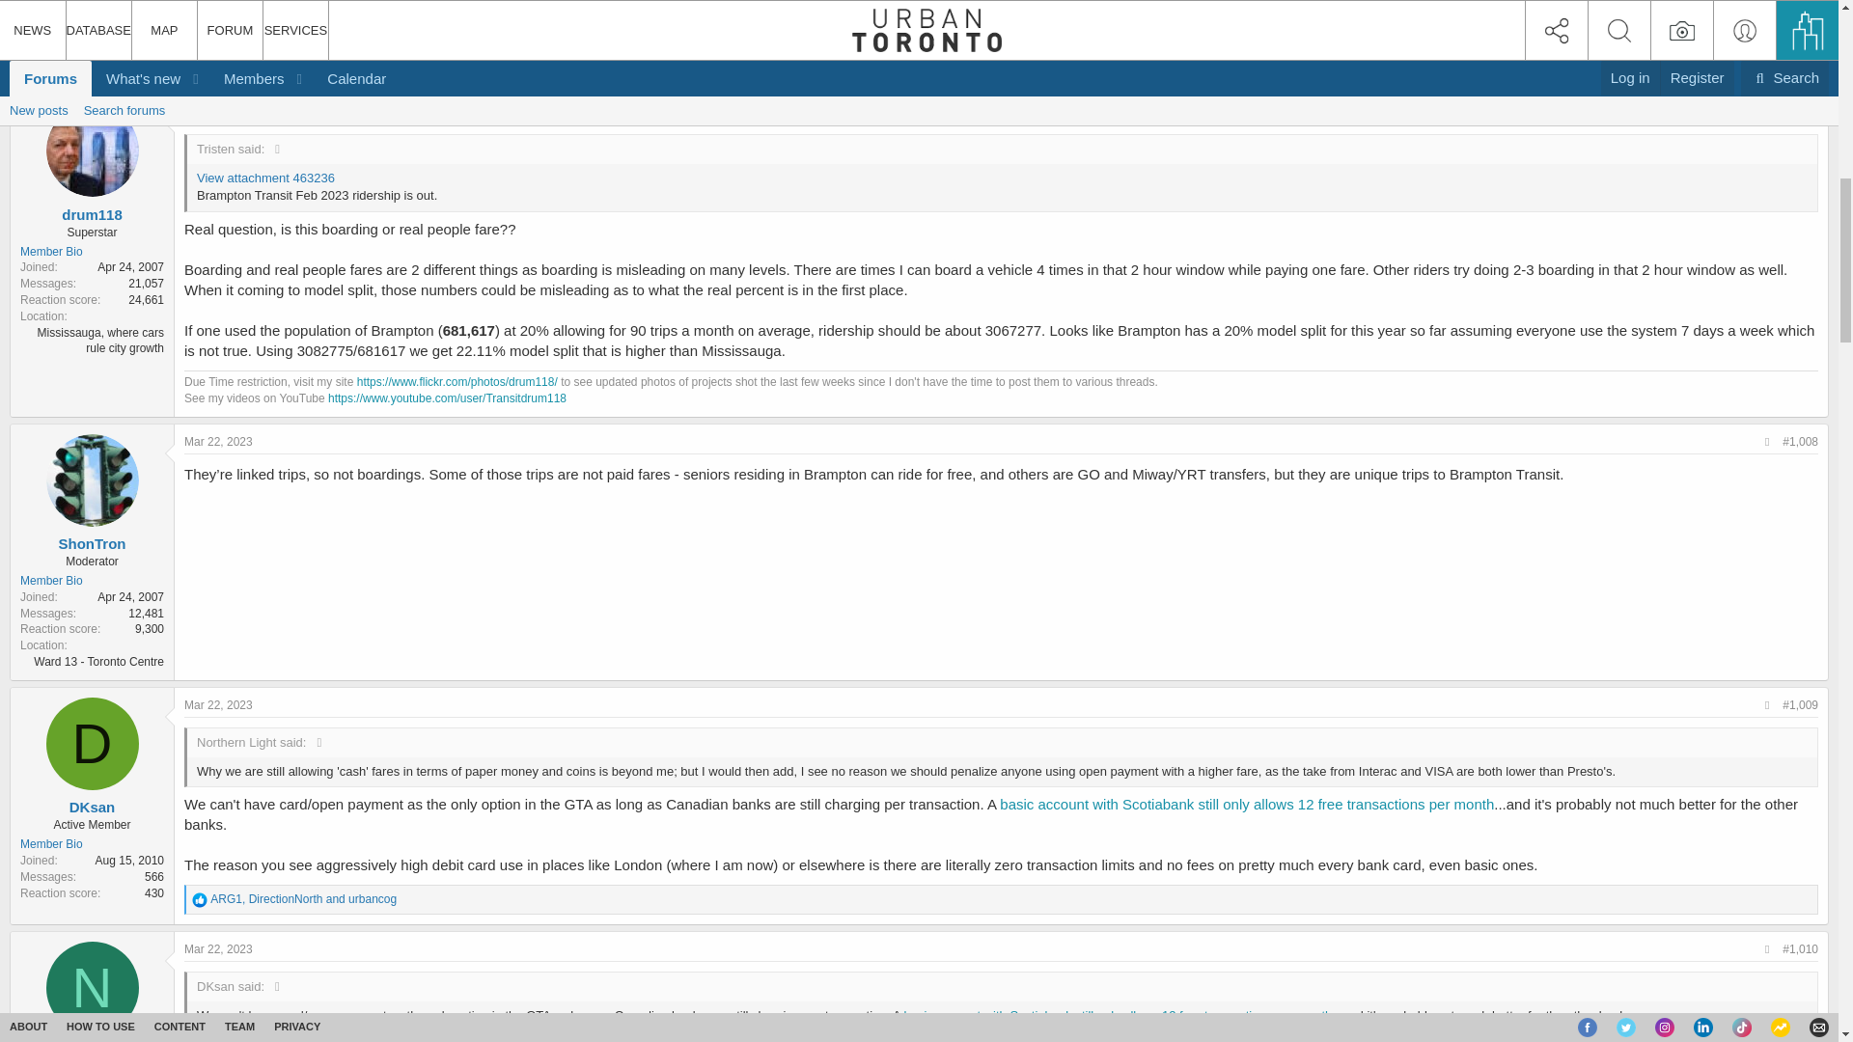 This screenshot has height=1042, width=1853. I want to click on Like, so click(200, 63).